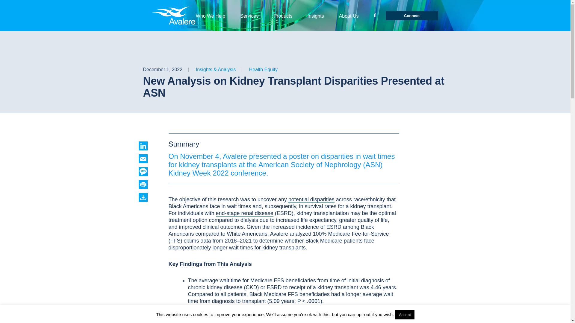 This screenshot has height=323, width=575. What do you see at coordinates (349, 16) in the screenshot?
I see `About Us` at bounding box center [349, 16].